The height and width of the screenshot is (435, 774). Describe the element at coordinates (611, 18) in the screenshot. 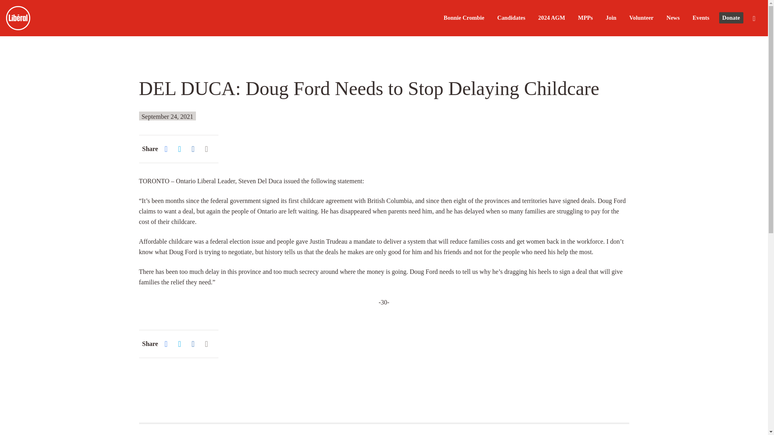

I see `Join` at that location.